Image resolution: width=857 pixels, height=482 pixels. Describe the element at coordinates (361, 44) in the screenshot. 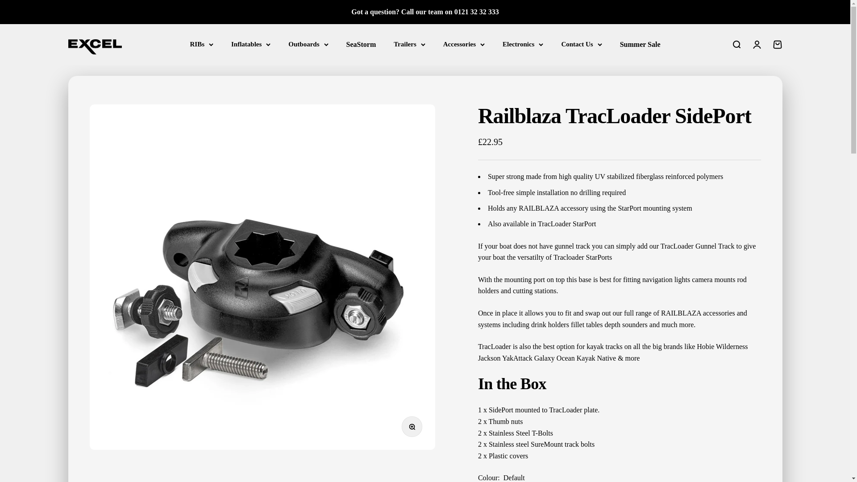

I see `SeaStorm` at that location.